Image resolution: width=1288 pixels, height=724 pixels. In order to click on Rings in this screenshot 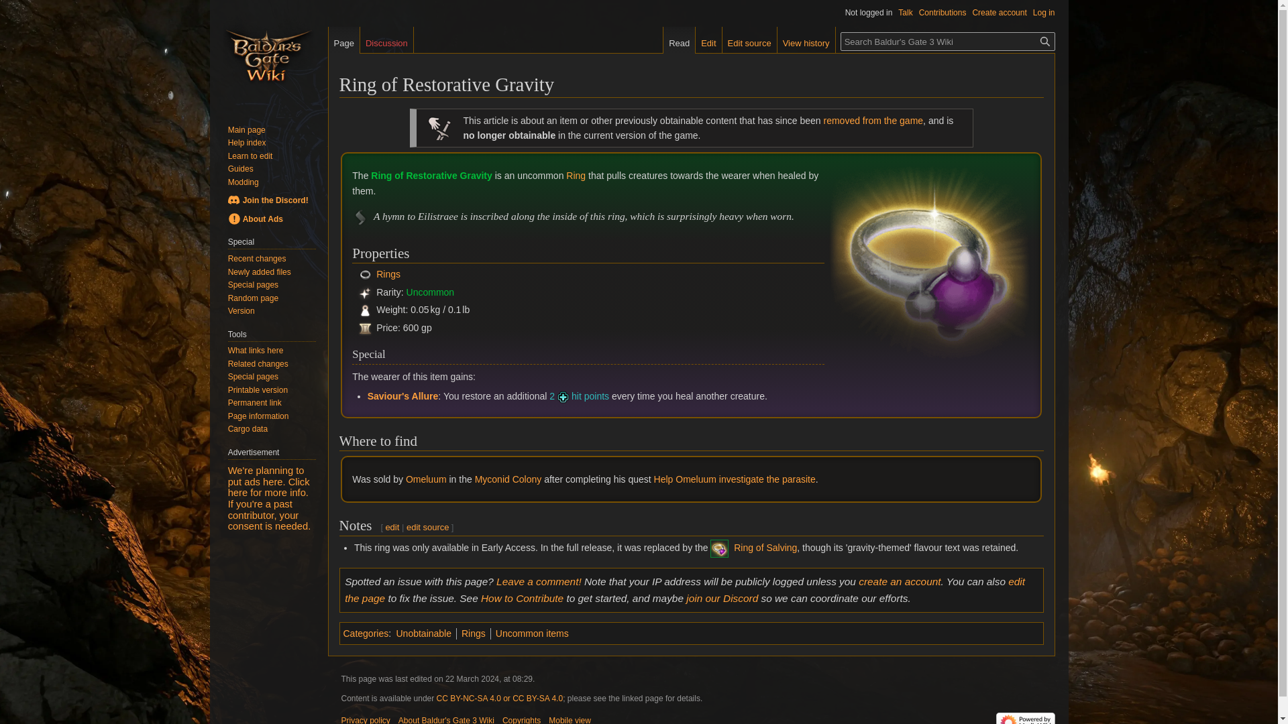, I will do `click(576, 176)`.